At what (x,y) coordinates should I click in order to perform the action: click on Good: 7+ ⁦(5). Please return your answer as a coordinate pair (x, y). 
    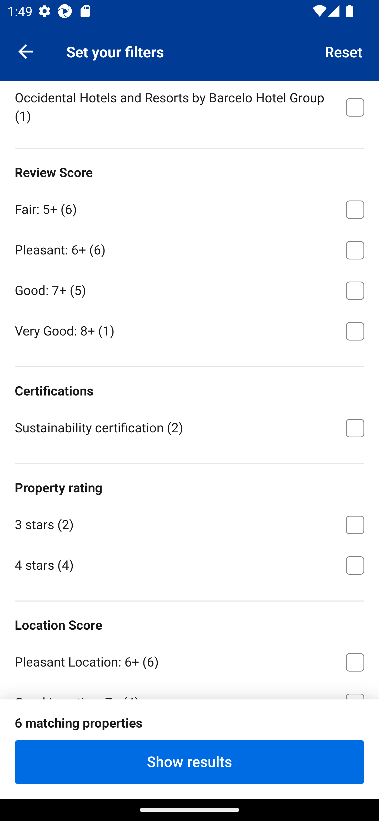
    Looking at the image, I should click on (189, 289).